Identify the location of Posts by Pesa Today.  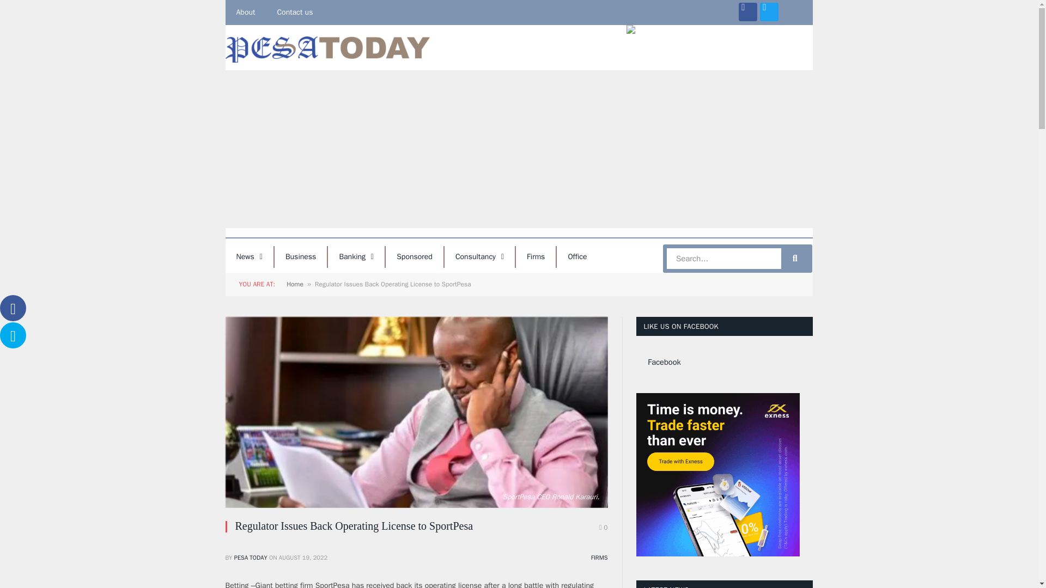
(251, 558).